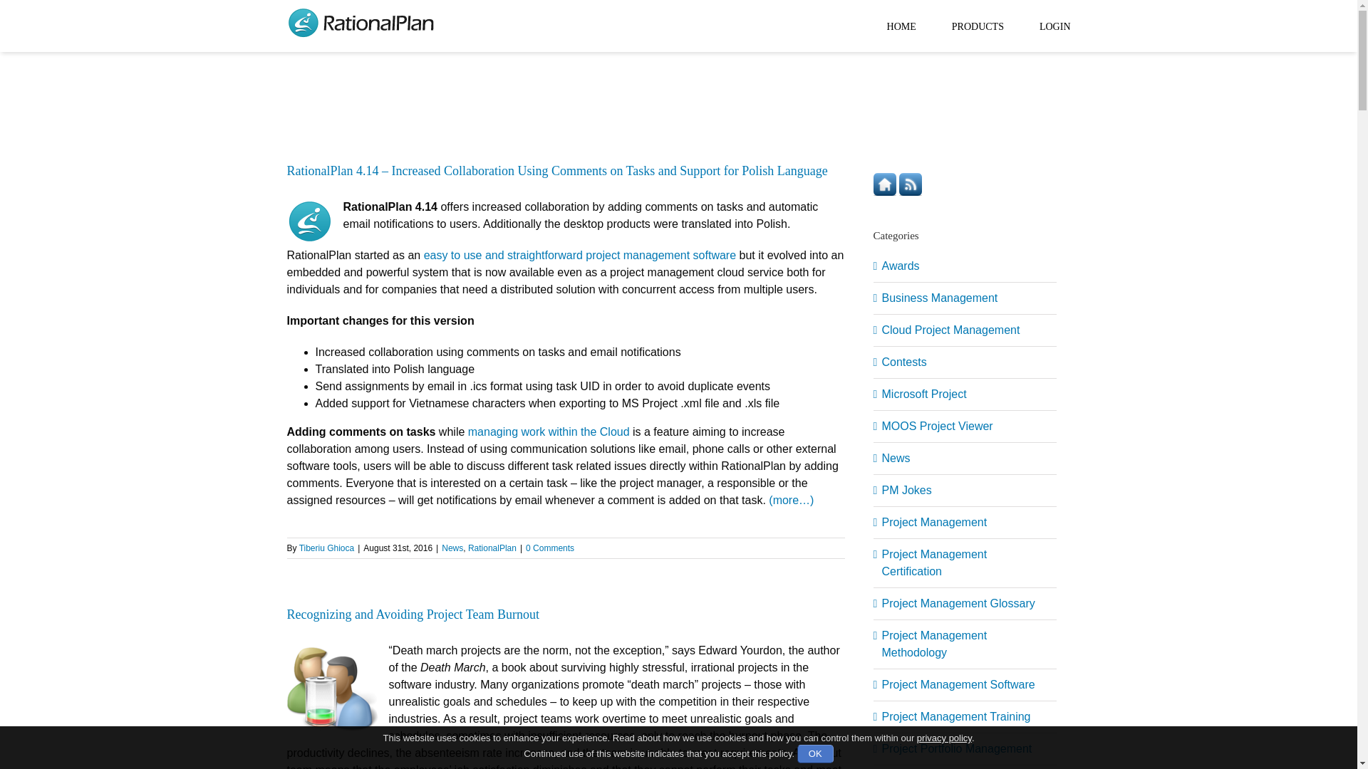 The height and width of the screenshot is (769, 1368). What do you see at coordinates (309, 221) in the screenshot?
I see `RationalPlan Project Management Software` at bounding box center [309, 221].